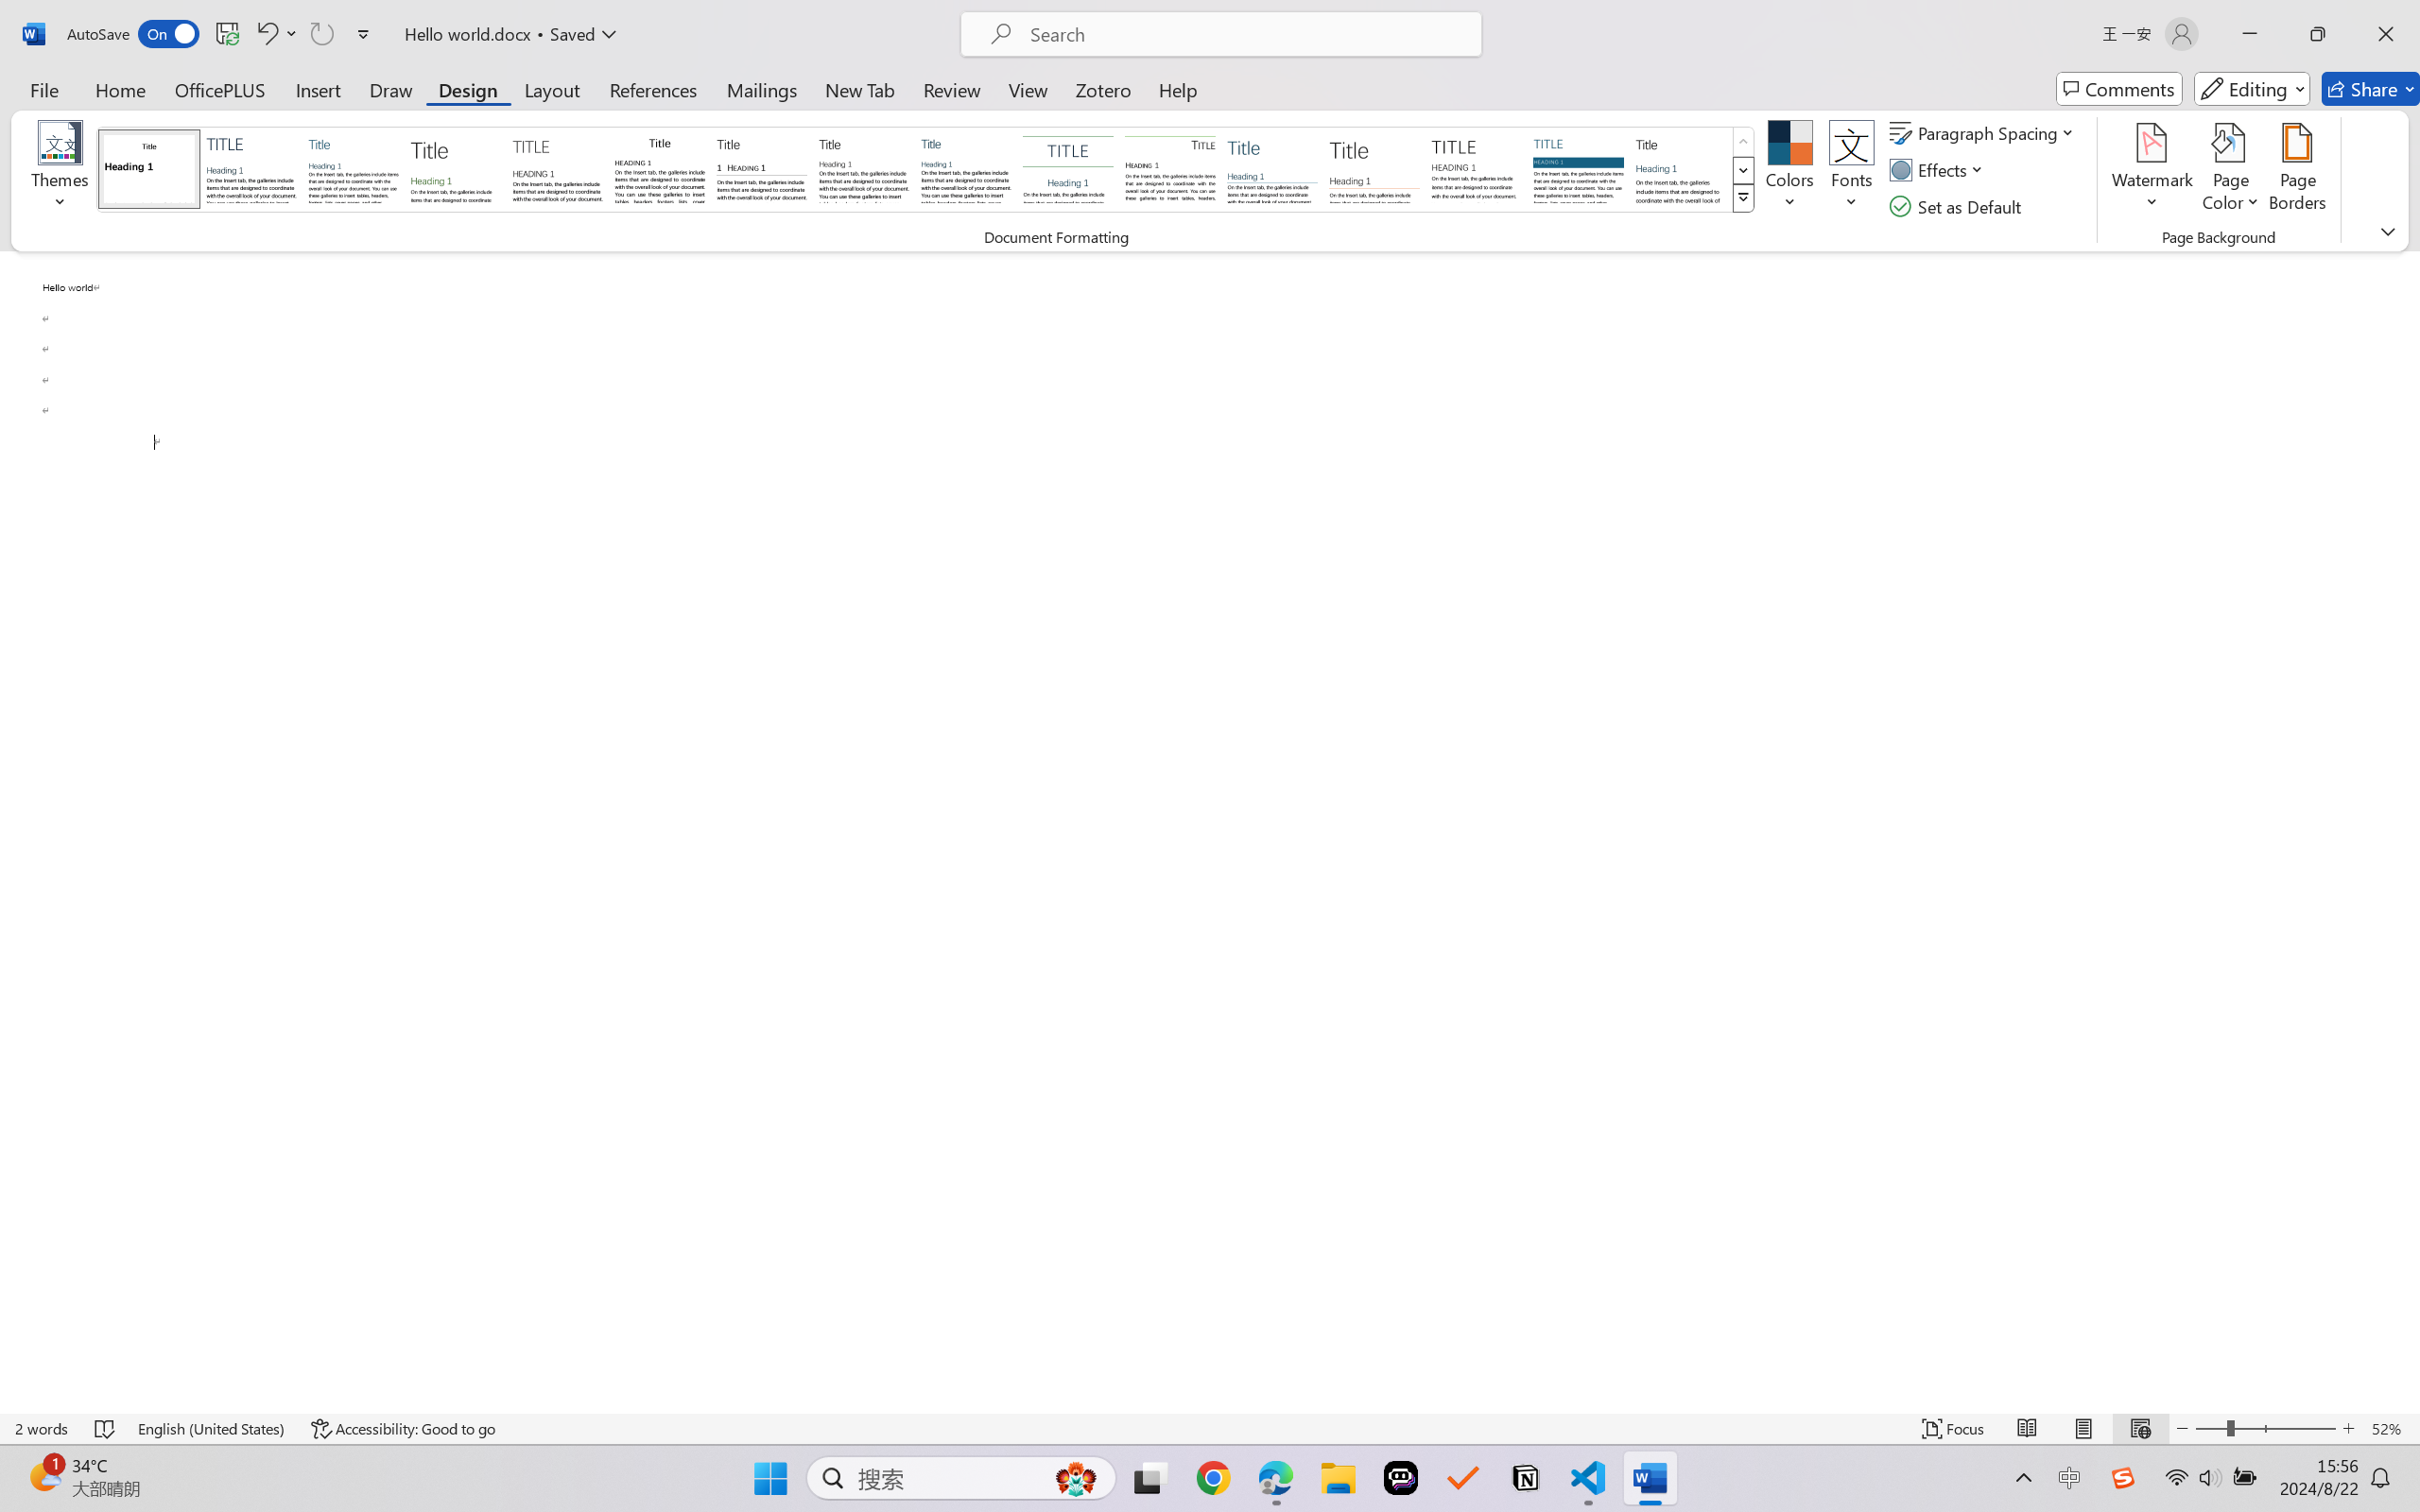 Image resolution: width=2420 pixels, height=1512 pixels. Describe the element at coordinates (223, 34) in the screenshot. I see `Quick Access Toolbar` at that location.